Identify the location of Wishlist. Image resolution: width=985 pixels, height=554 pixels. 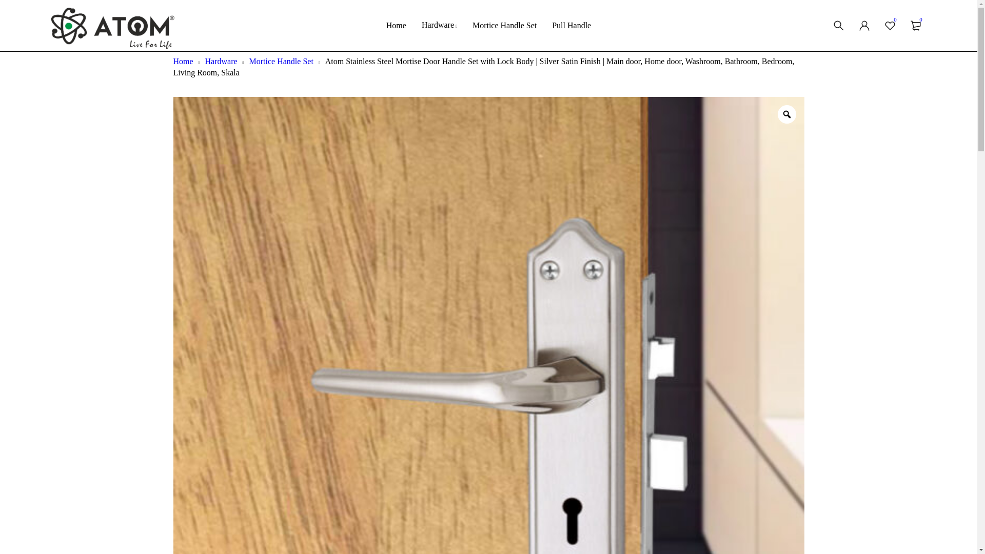
(890, 26).